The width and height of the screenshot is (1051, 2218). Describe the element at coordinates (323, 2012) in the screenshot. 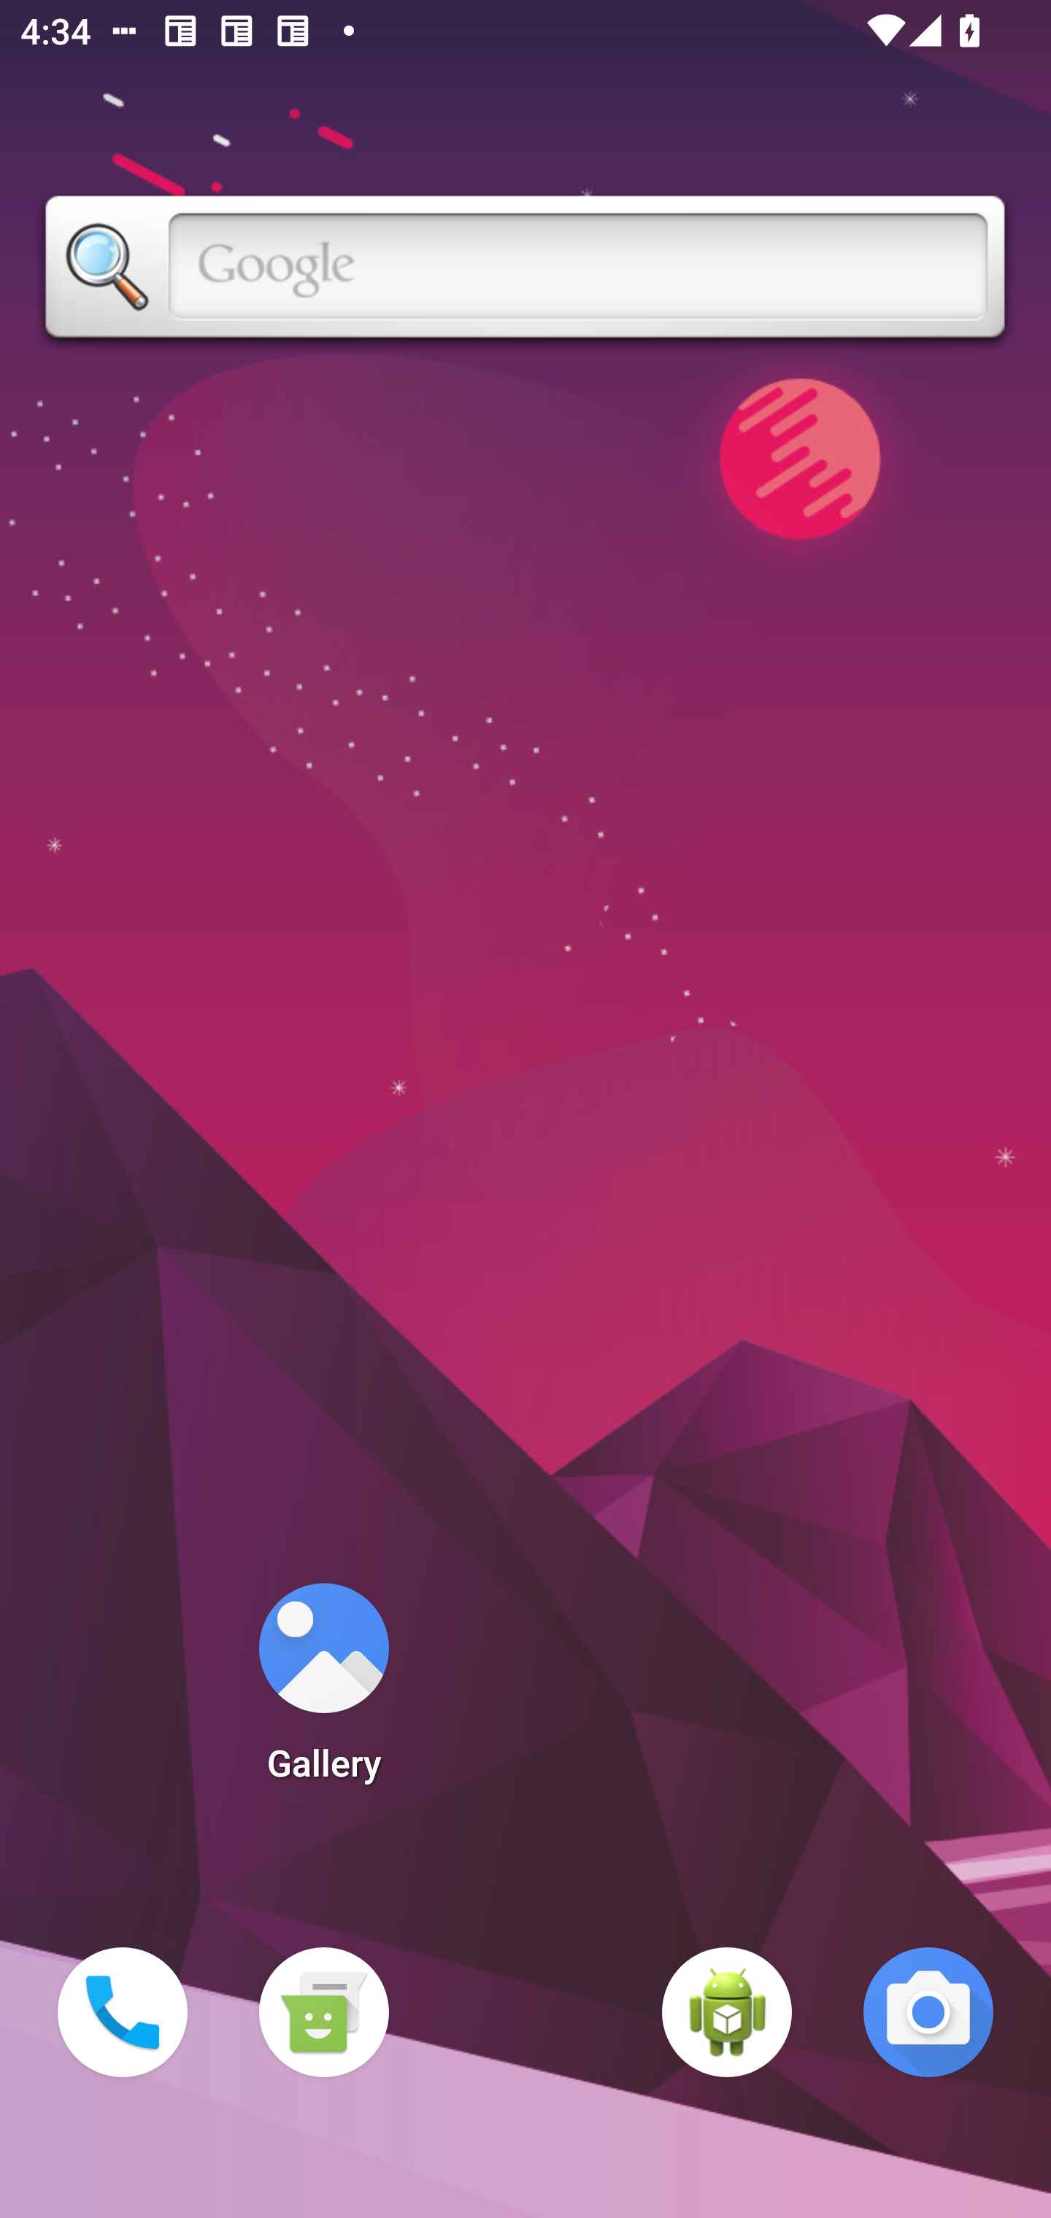

I see `Messaging` at that location.